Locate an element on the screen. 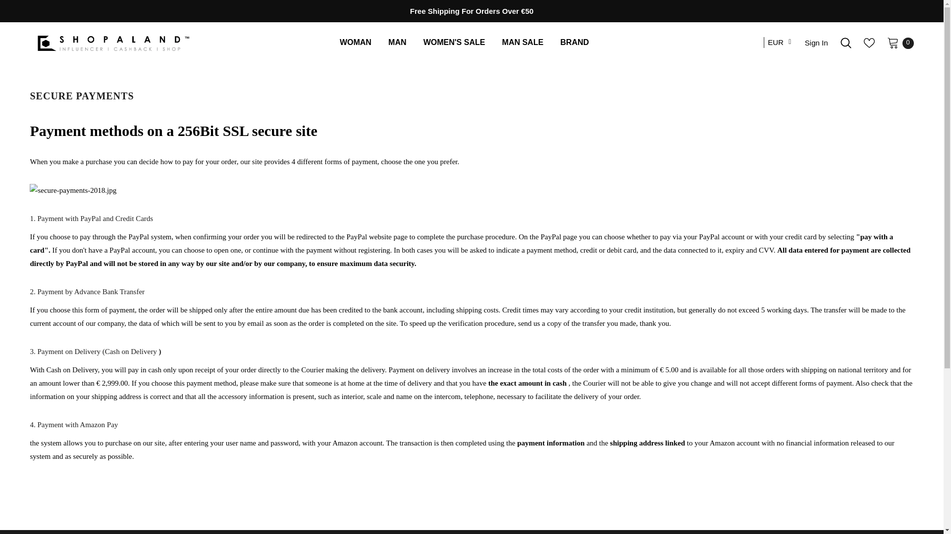  Home is located at coordinates (39, 76).